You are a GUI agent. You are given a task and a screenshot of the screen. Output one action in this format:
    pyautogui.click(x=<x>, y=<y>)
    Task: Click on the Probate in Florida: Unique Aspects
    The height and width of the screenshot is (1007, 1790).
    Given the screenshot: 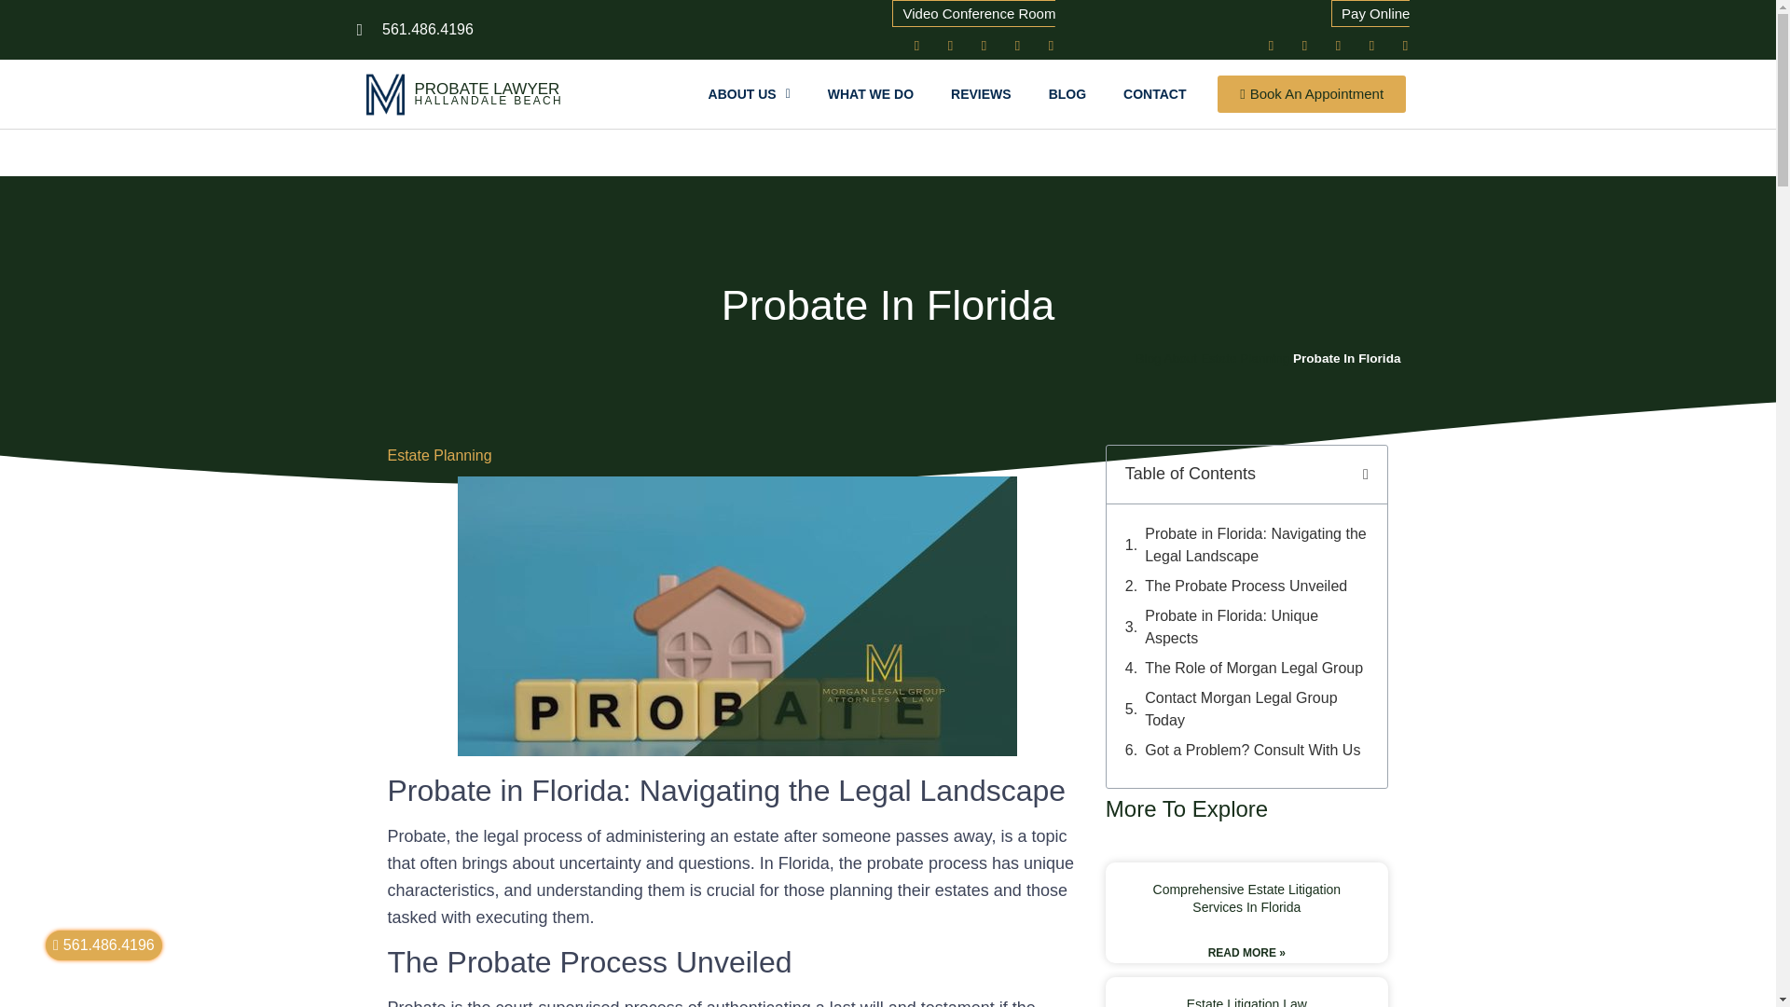 What is the action you would take?
    pyautogui.click(x=1257, y=627)
    